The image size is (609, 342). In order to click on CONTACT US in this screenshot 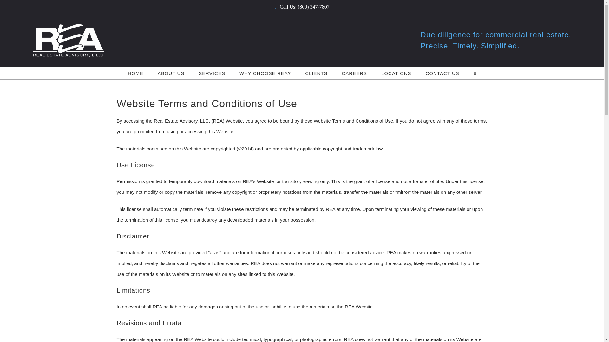, I will do `click(442, 73)`.